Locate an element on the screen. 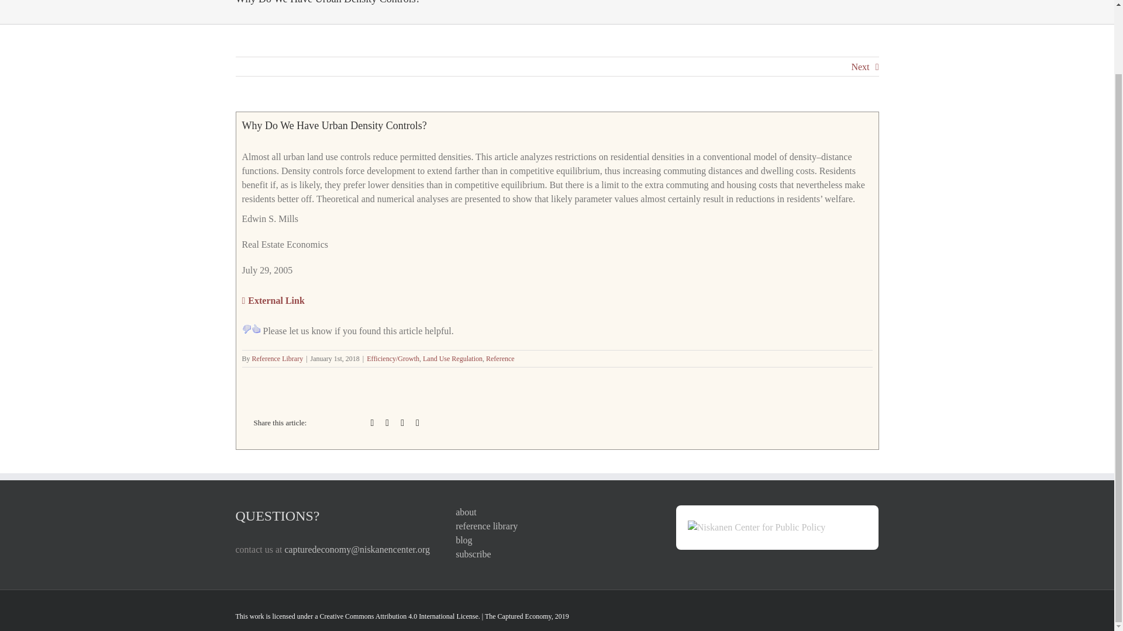 The width and height of the screenshot is (1123, 631). Why Do We Have Urban Density Controls? is located at coordinates (273, 300).